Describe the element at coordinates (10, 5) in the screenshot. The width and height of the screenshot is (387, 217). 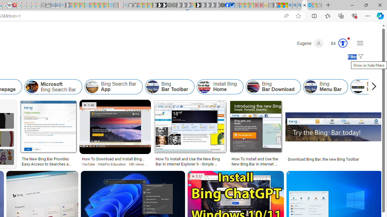
I see `Target page - Wikipedia` at that location.